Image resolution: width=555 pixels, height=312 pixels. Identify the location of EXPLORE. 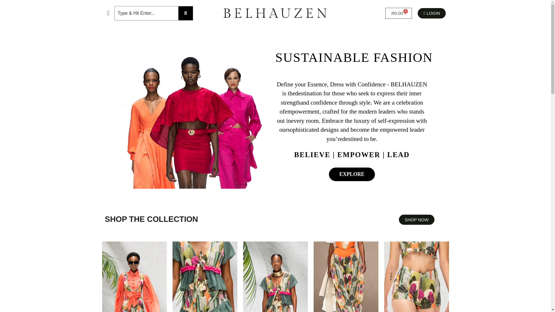
(352, 174).